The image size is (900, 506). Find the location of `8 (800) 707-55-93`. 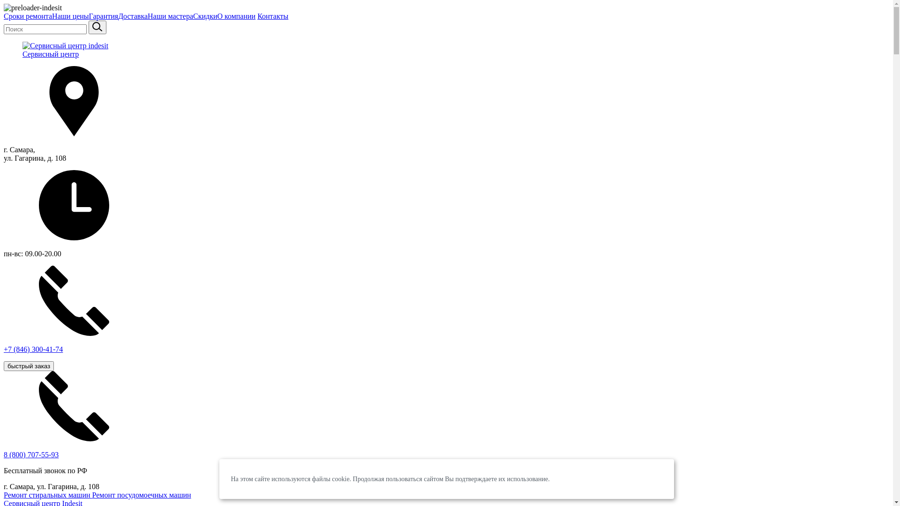

8 (800) 707-55-93 is located at coordinates (31, 454).